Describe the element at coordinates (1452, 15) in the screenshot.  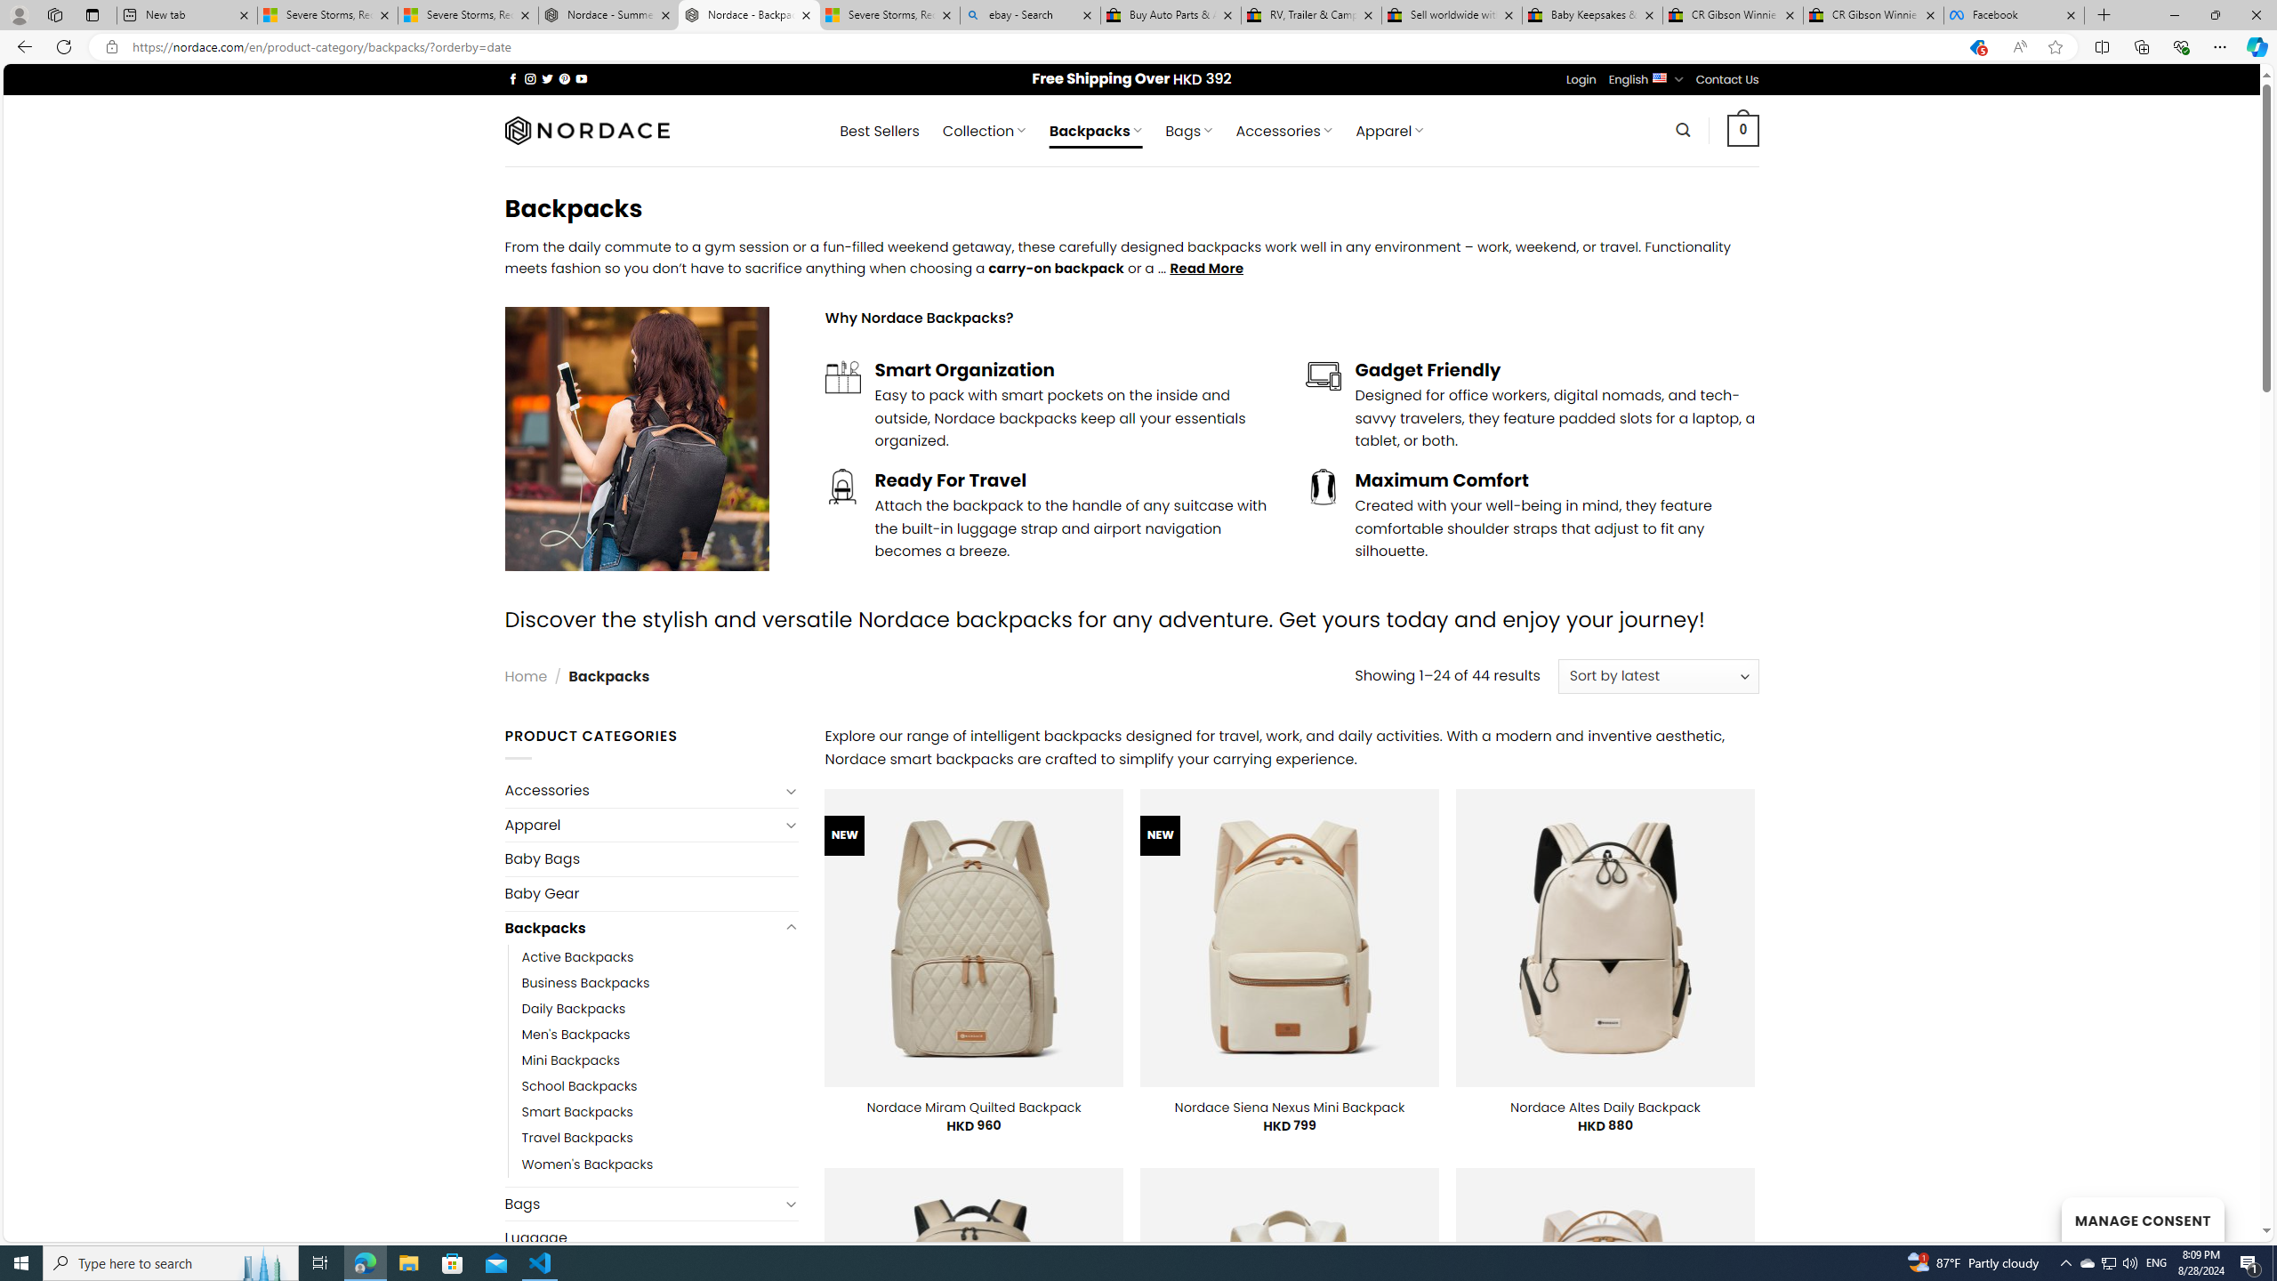
I see `Sell worldwide with eBay` at that location.